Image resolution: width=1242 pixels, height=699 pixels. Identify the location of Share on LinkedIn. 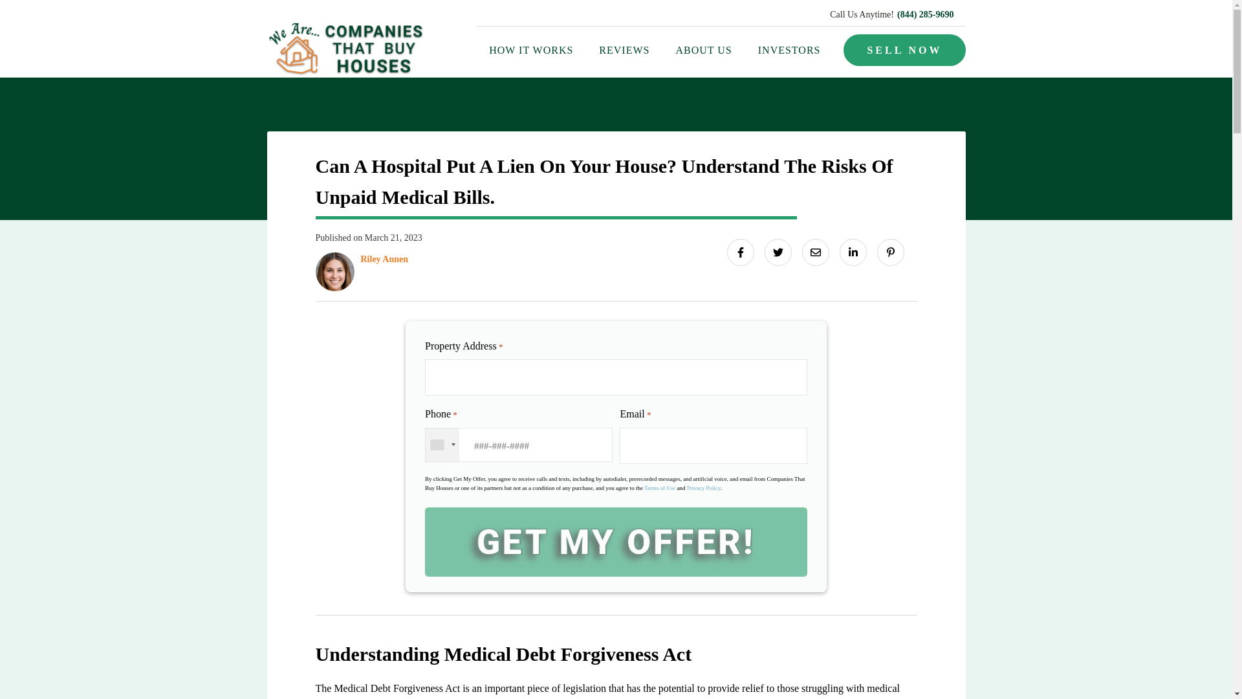
(853, 252).